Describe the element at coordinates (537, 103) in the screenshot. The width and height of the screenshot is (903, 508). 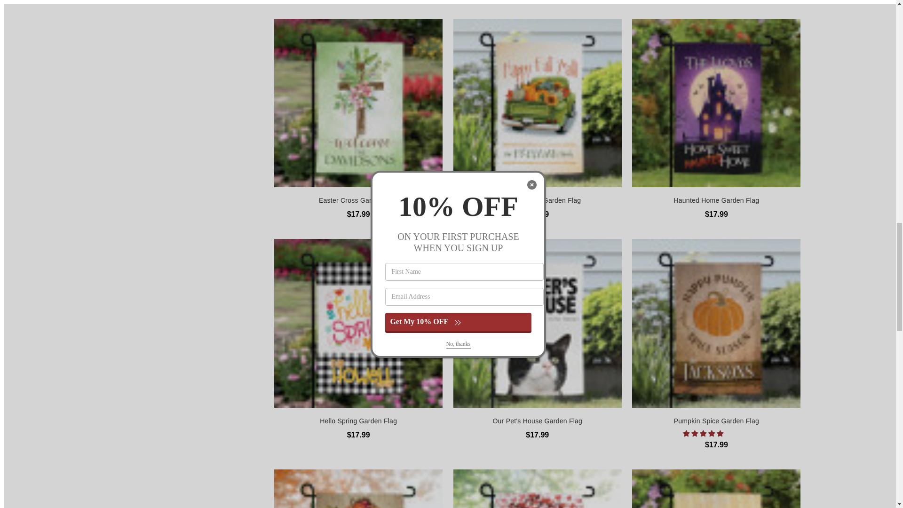
I see `Happy Fall Y'all Personalized Garden Flag` at that location.